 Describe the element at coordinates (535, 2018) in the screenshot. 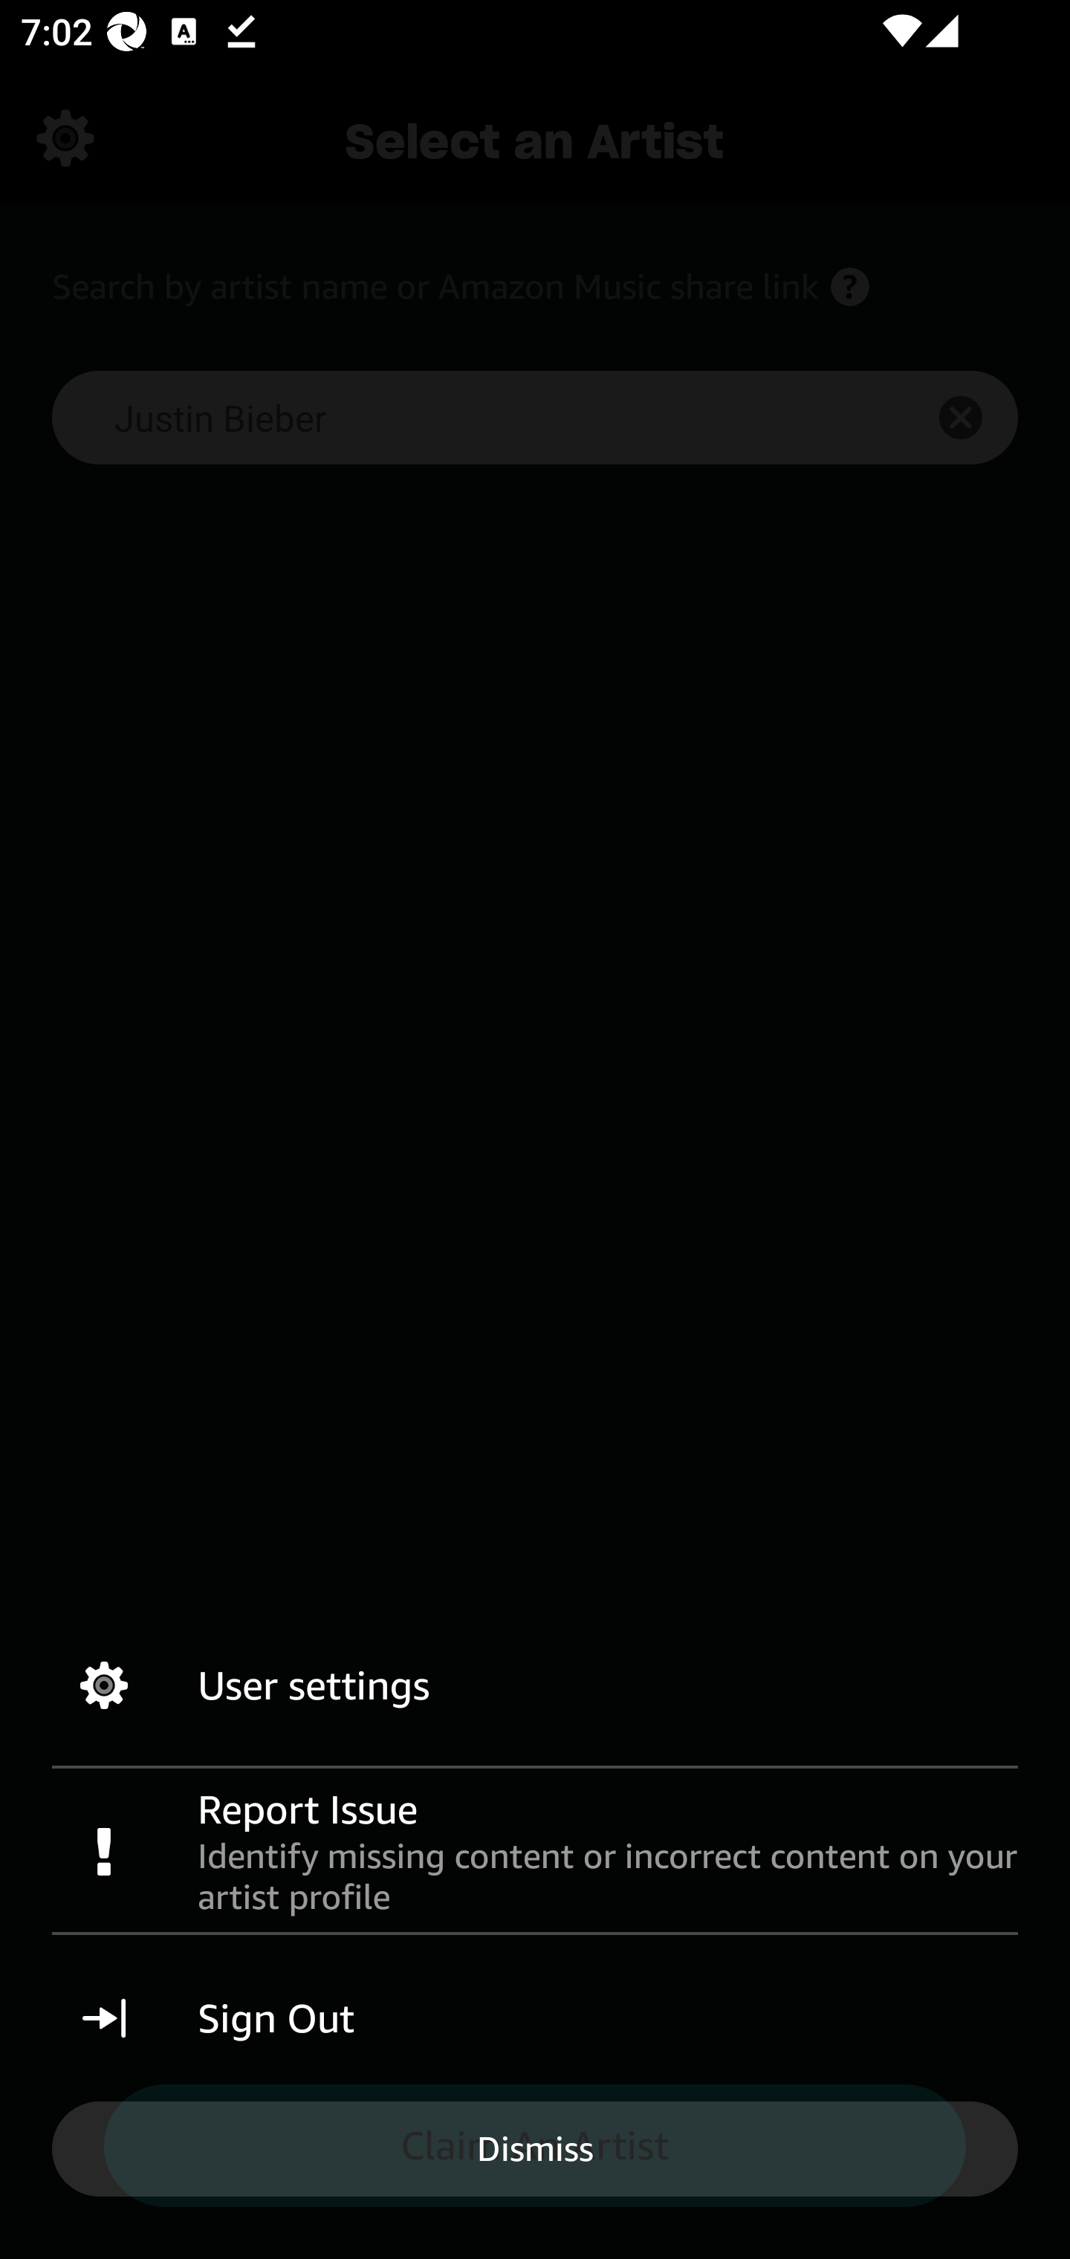

I see `Sign Out  icon Sign Out Sign Out` at that location.